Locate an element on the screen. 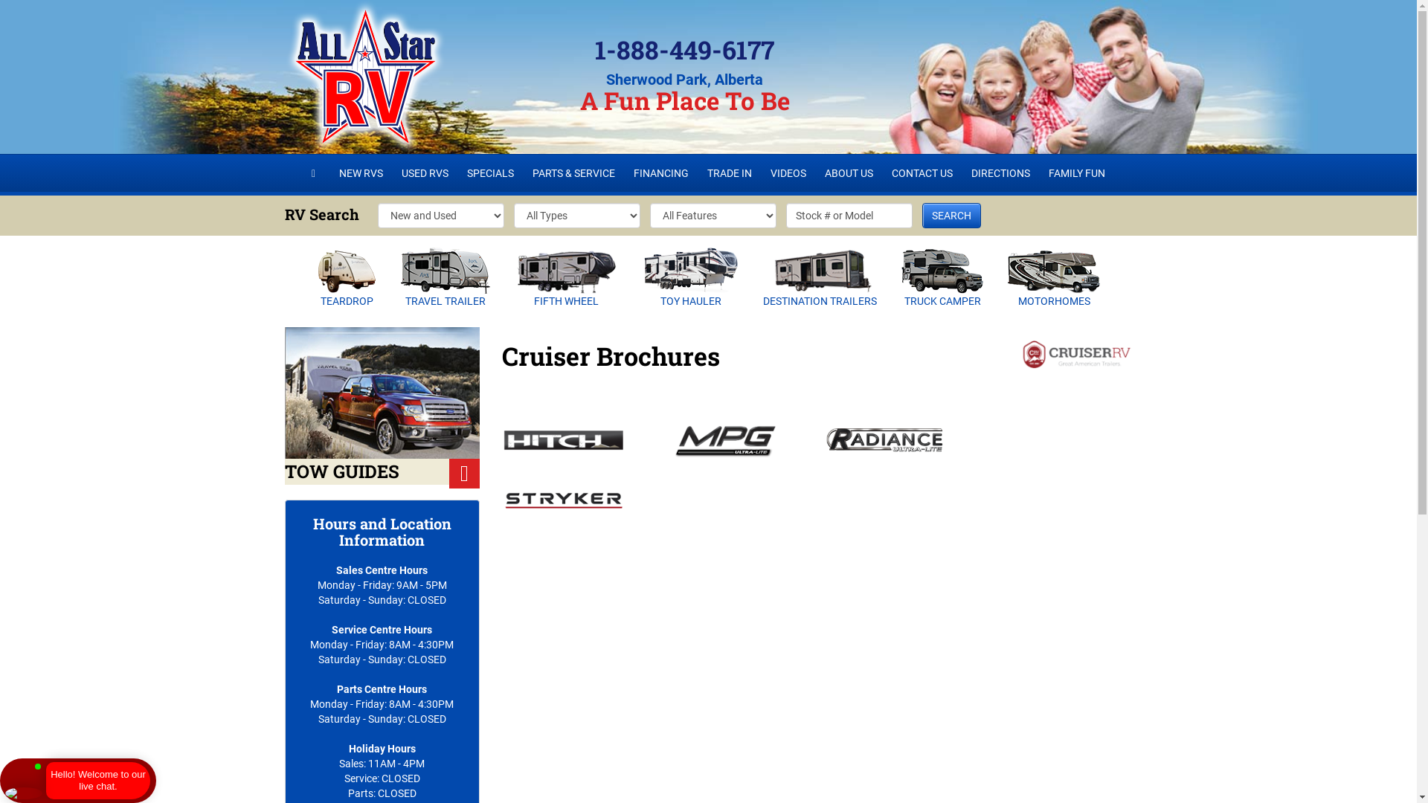 This screenshot has height=803, width=1428. DESTINATION TRAILERS is located at coordinates (820, 286).